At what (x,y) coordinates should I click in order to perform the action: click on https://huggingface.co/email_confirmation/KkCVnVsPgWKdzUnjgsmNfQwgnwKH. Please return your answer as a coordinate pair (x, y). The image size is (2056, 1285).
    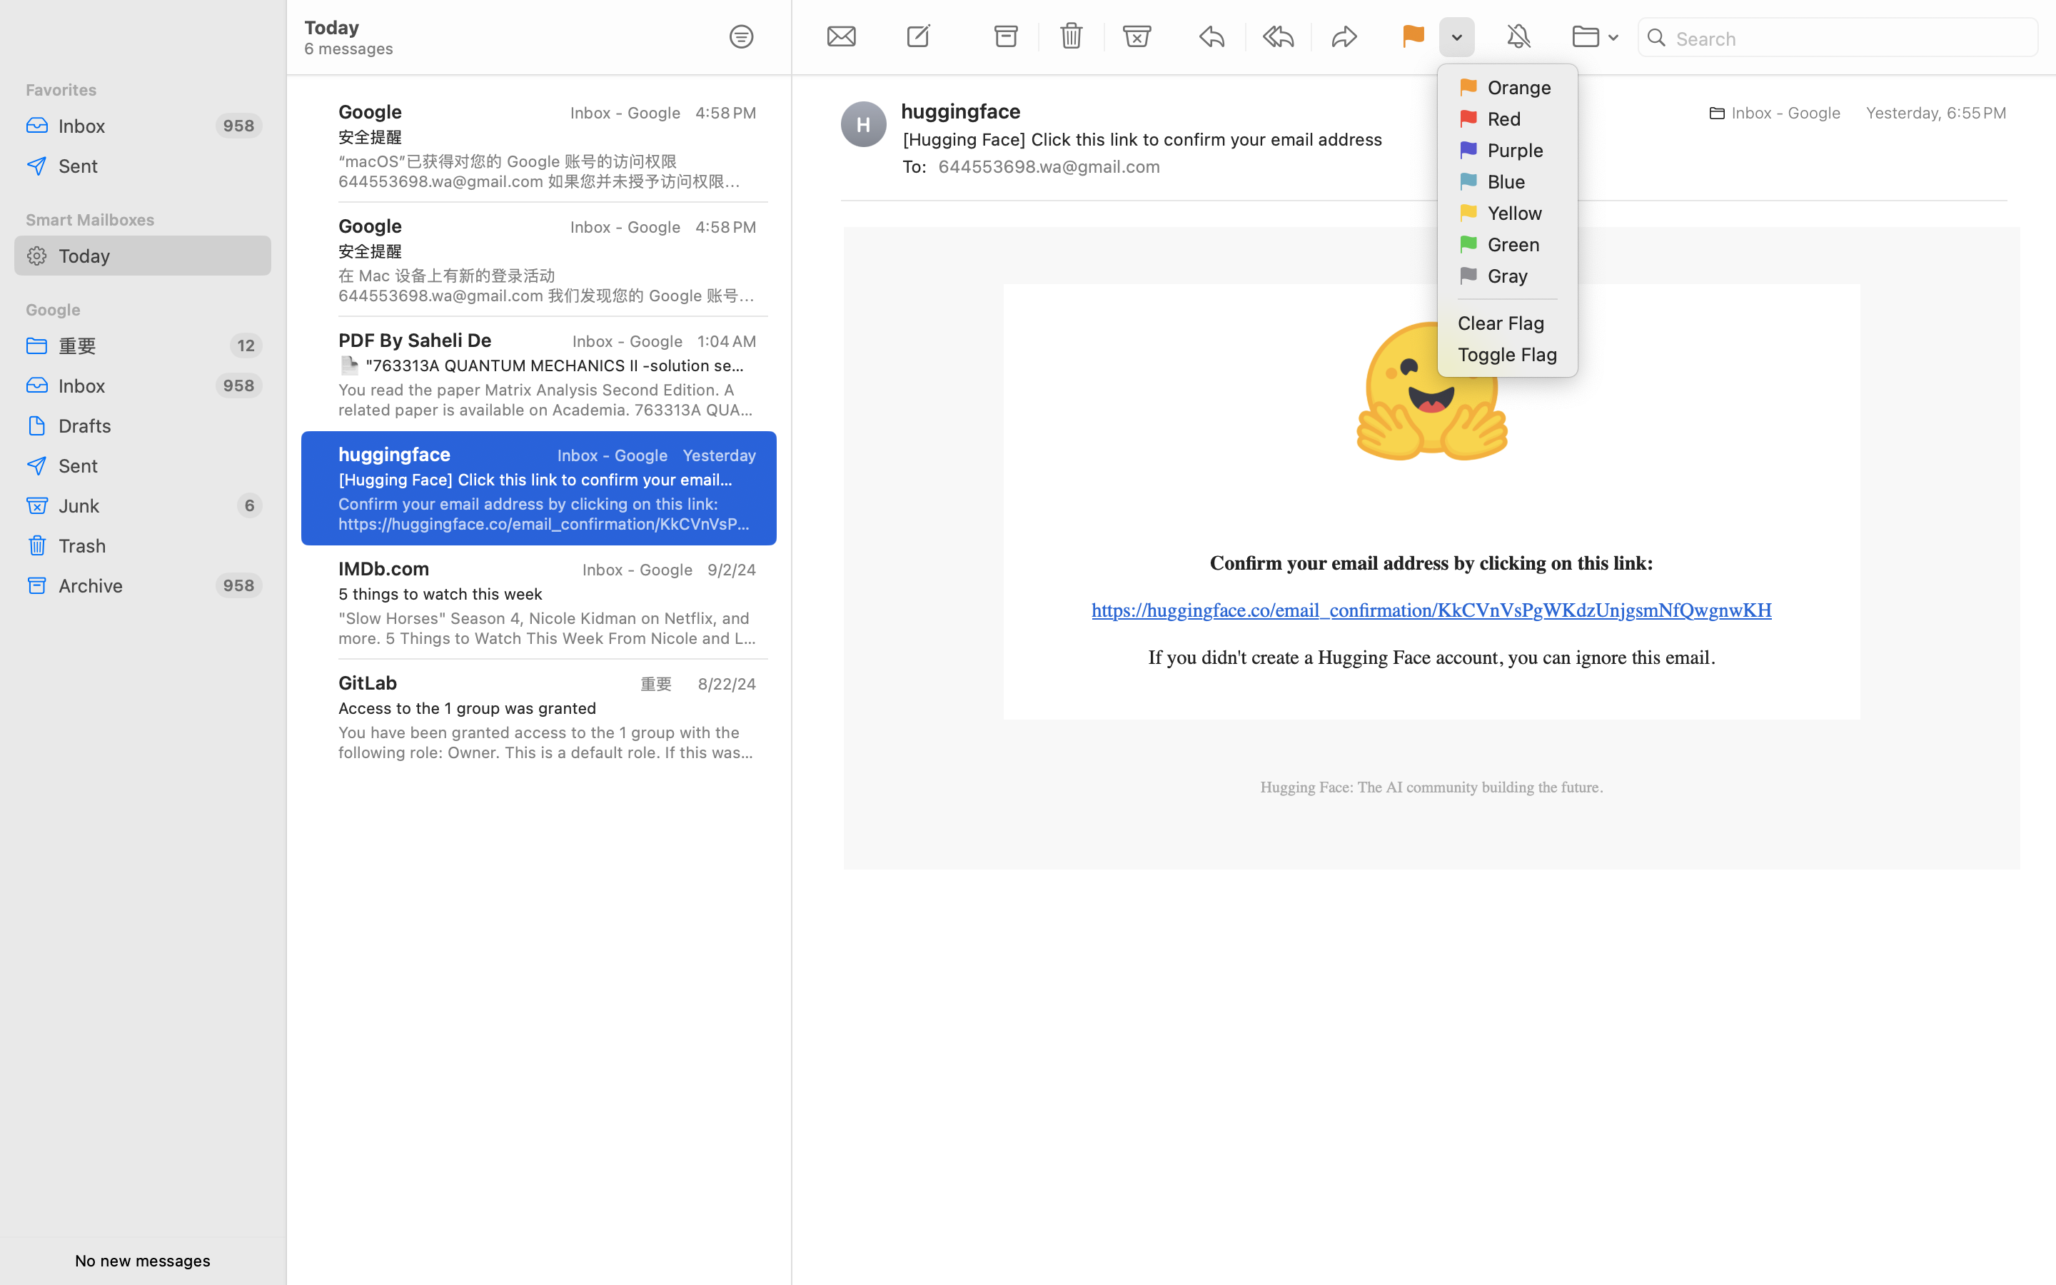
    Looking at the image, I should click on (1432, 610).